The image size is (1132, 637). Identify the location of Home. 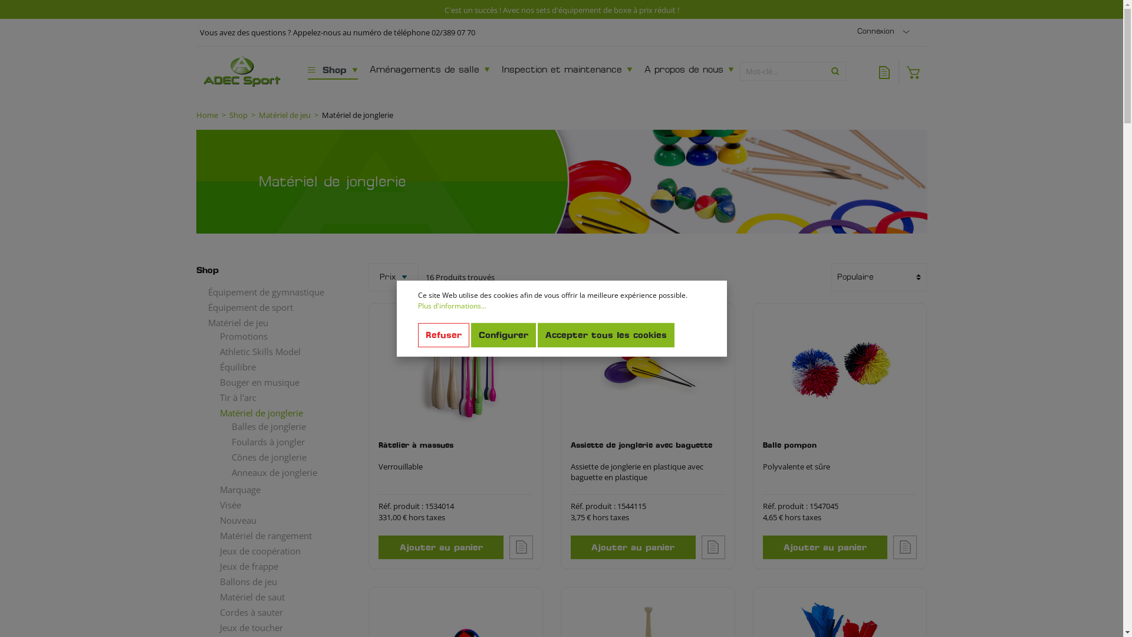
(206, 116).